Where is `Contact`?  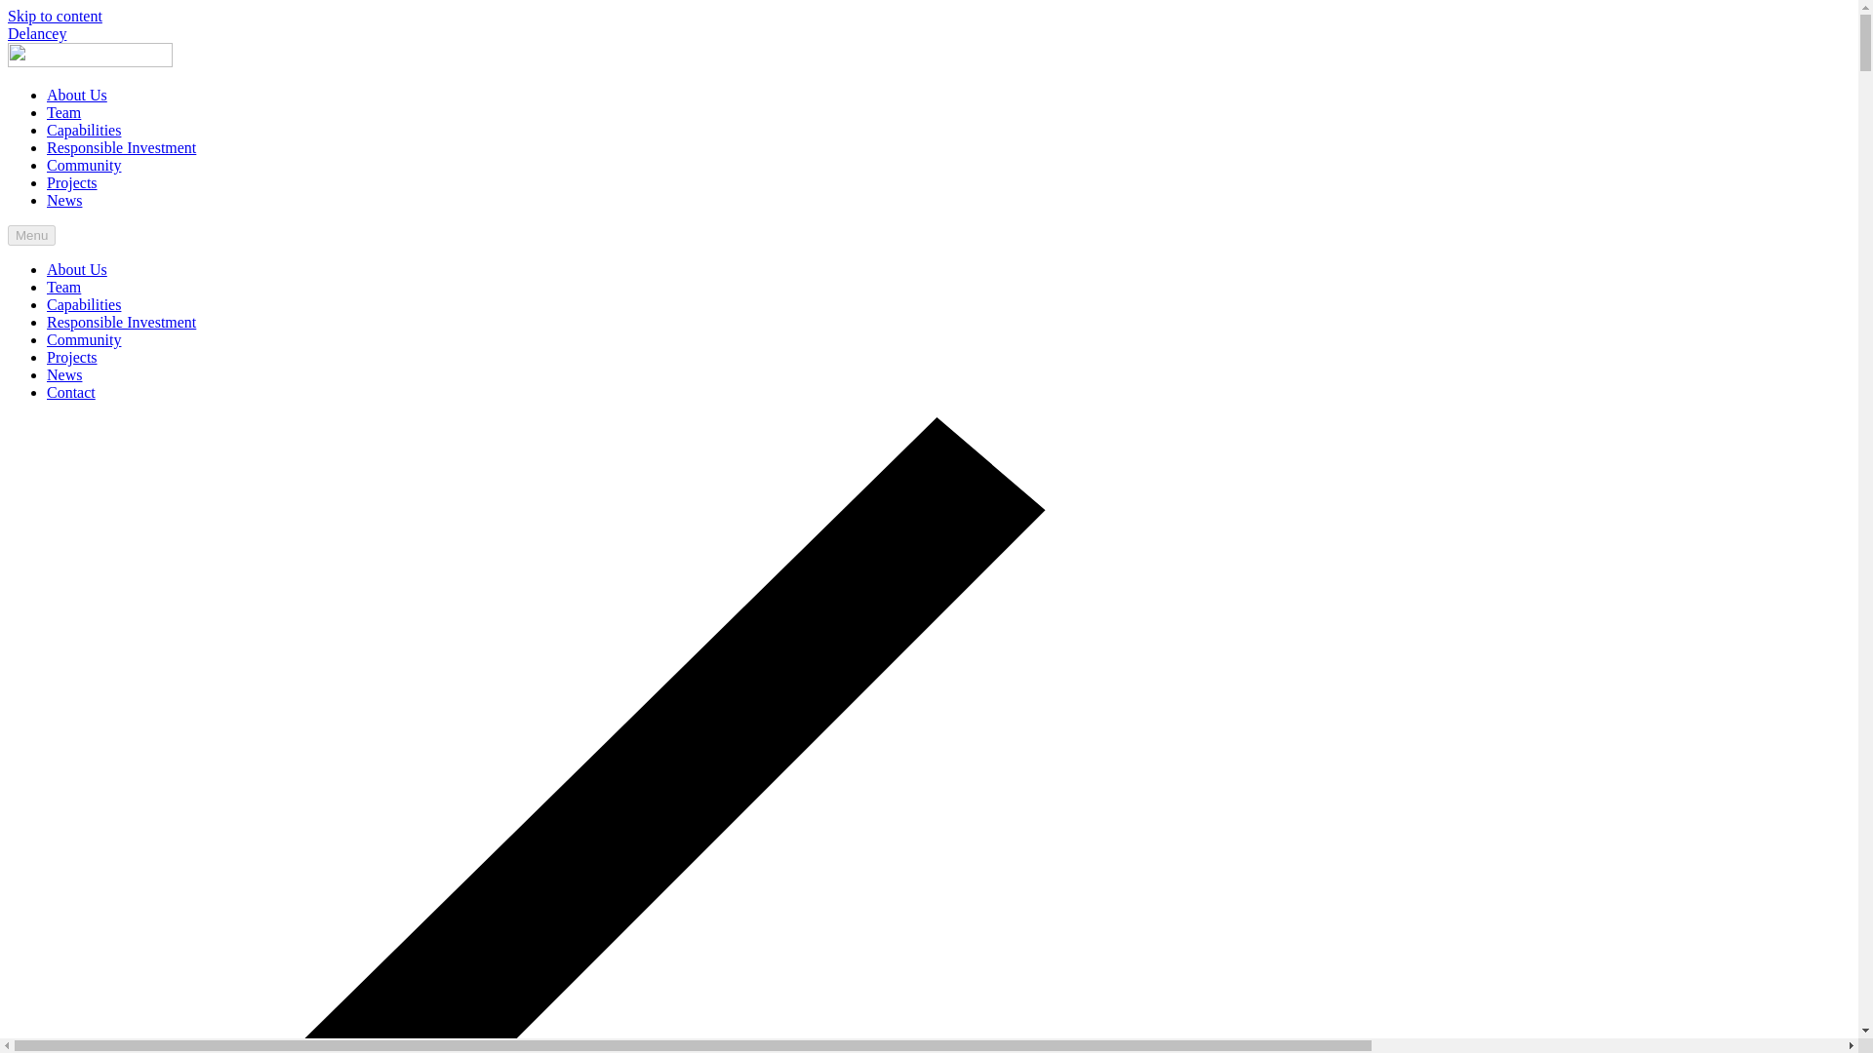
Contact is located at coordinates (70, 392).